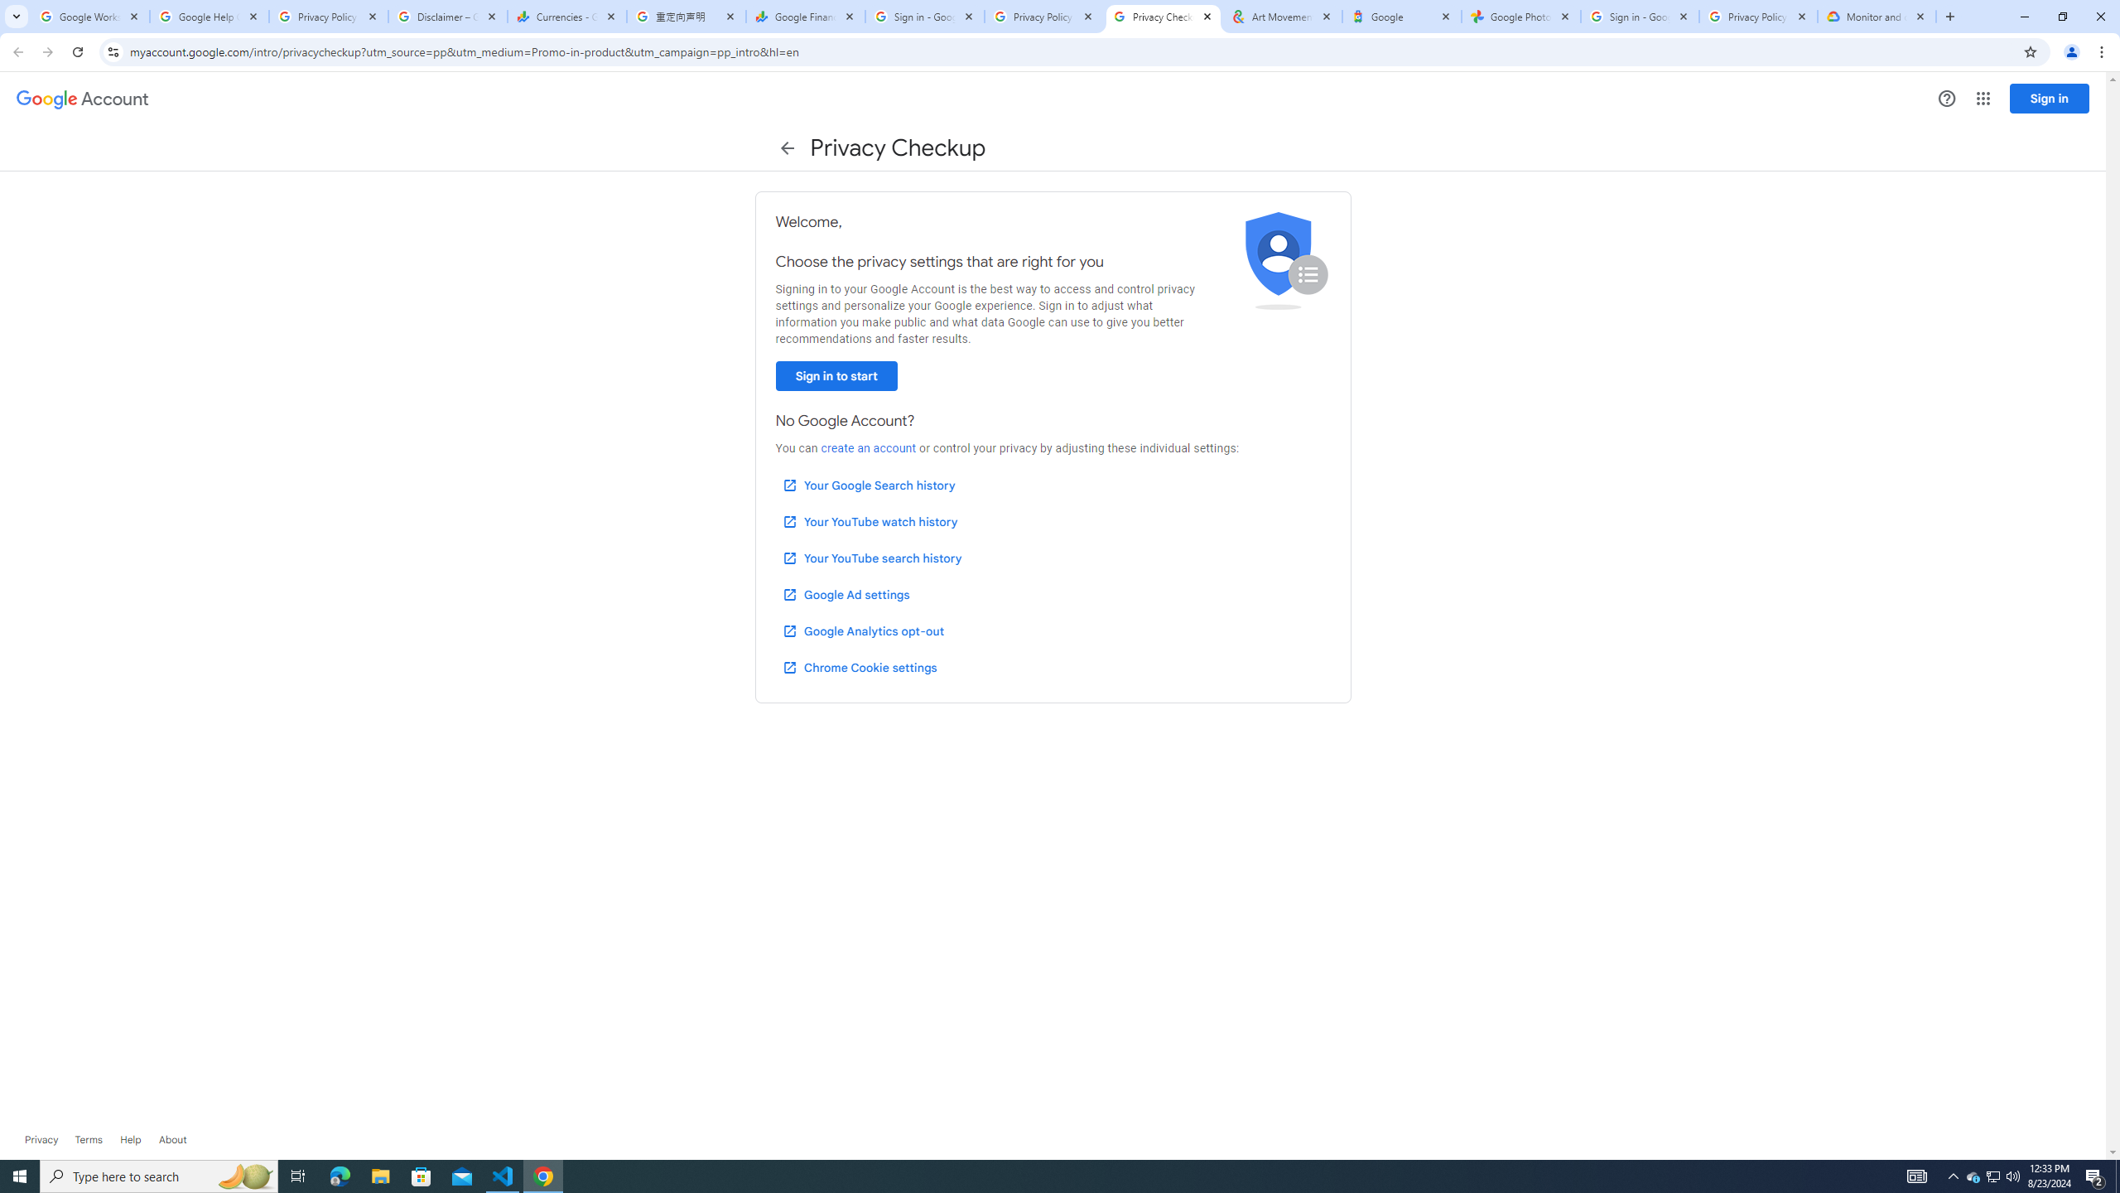  I want to click on create an account, so click(868, 448).